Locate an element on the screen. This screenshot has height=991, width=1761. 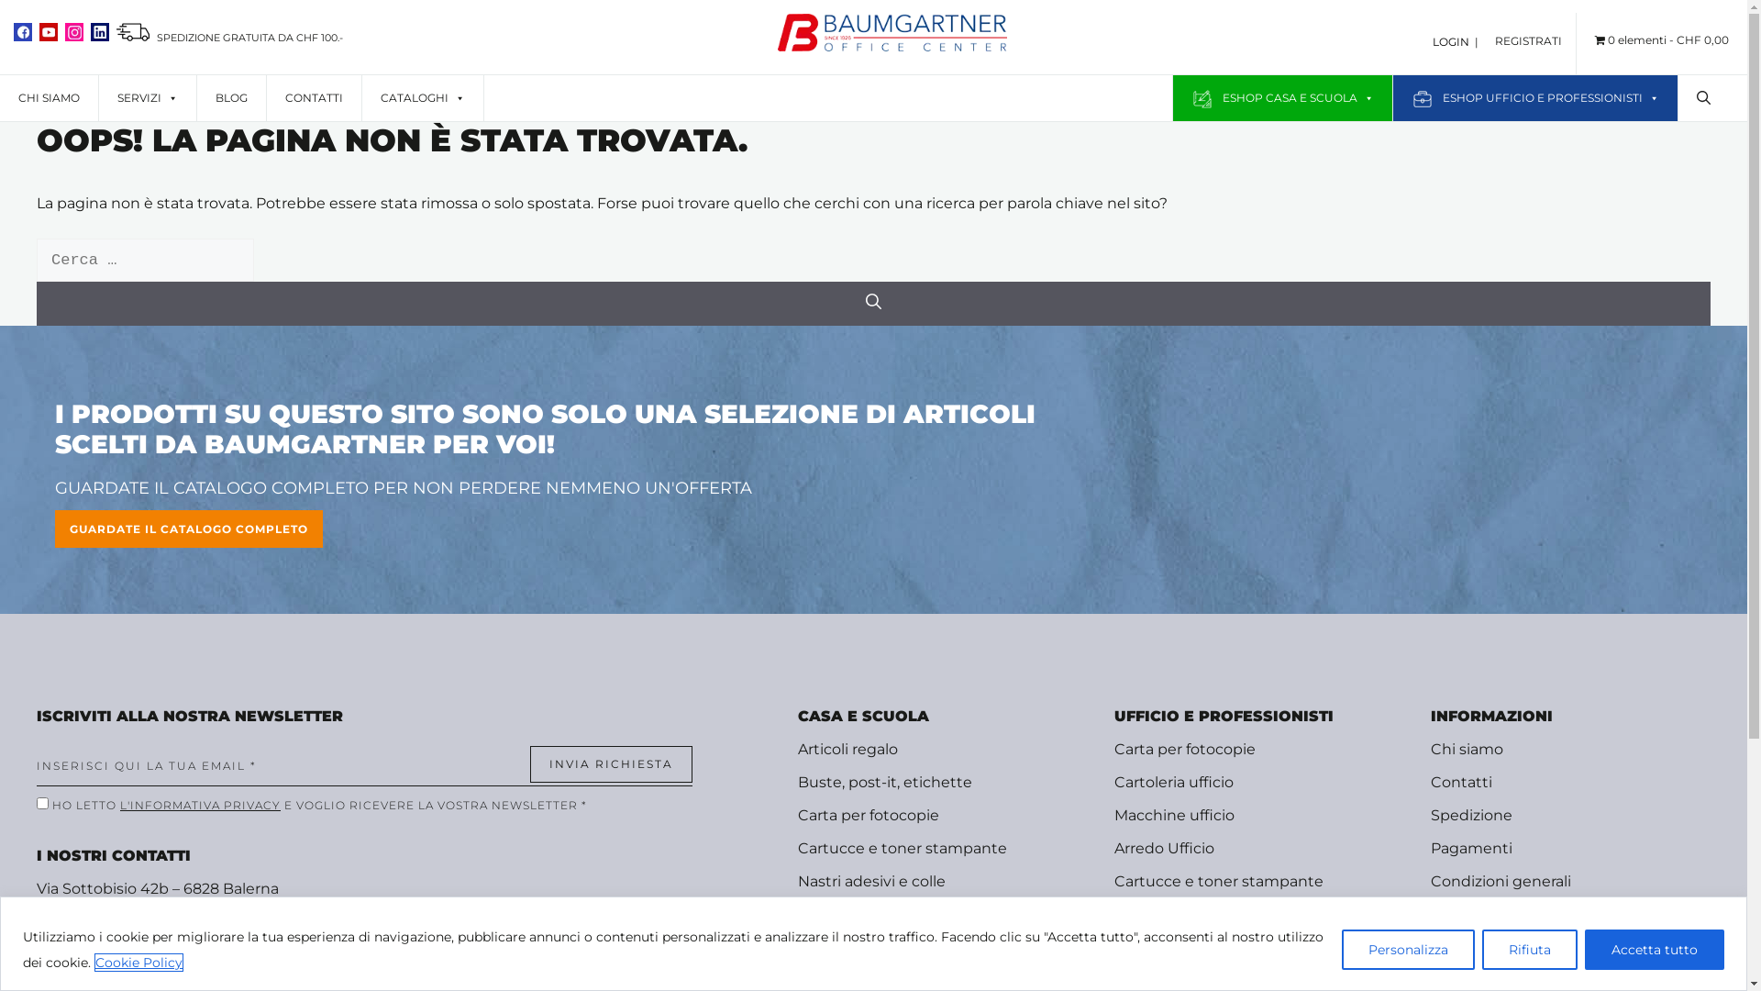
Macchine ufficio is located at coordinates (1174, 815).